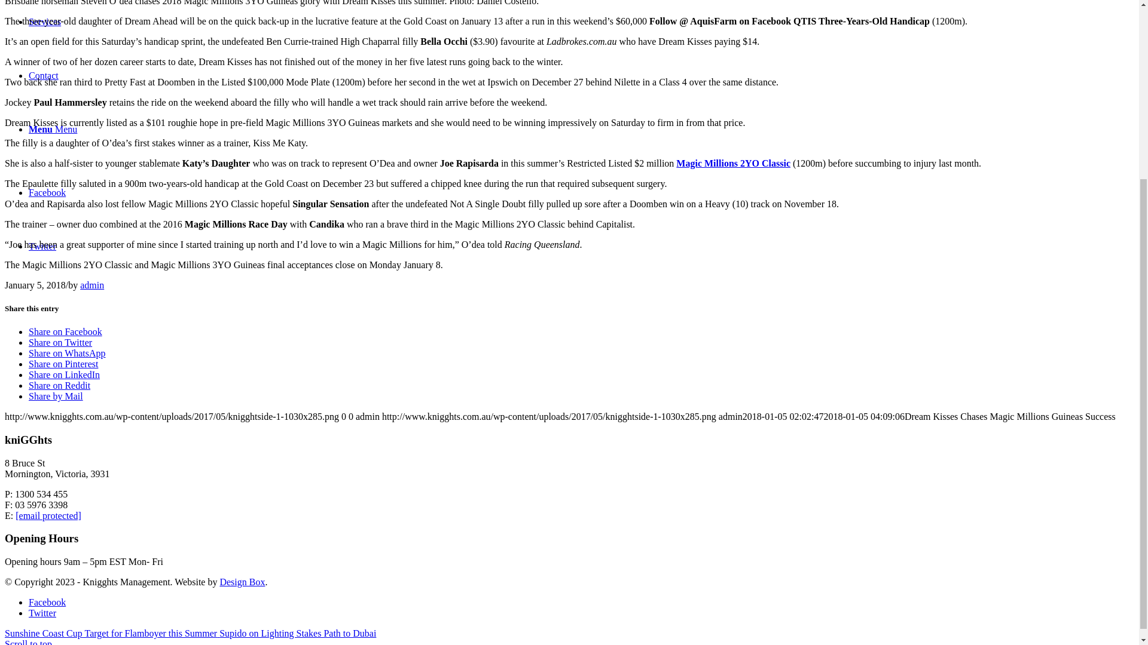  I want to click on Share on LinkedIn, so click(65, 374).